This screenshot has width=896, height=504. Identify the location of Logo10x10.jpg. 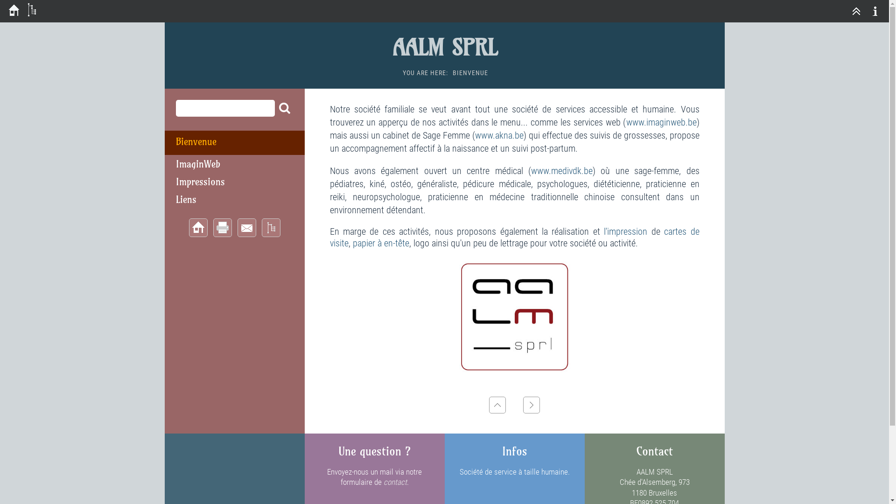
(515, 317).